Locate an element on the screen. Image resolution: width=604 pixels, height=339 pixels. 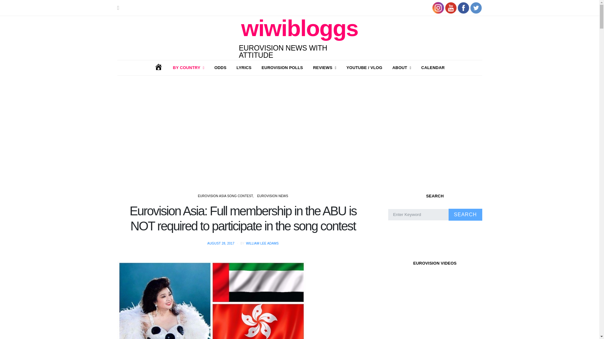
About wiwibloggs is located at coordinates (401, 68).